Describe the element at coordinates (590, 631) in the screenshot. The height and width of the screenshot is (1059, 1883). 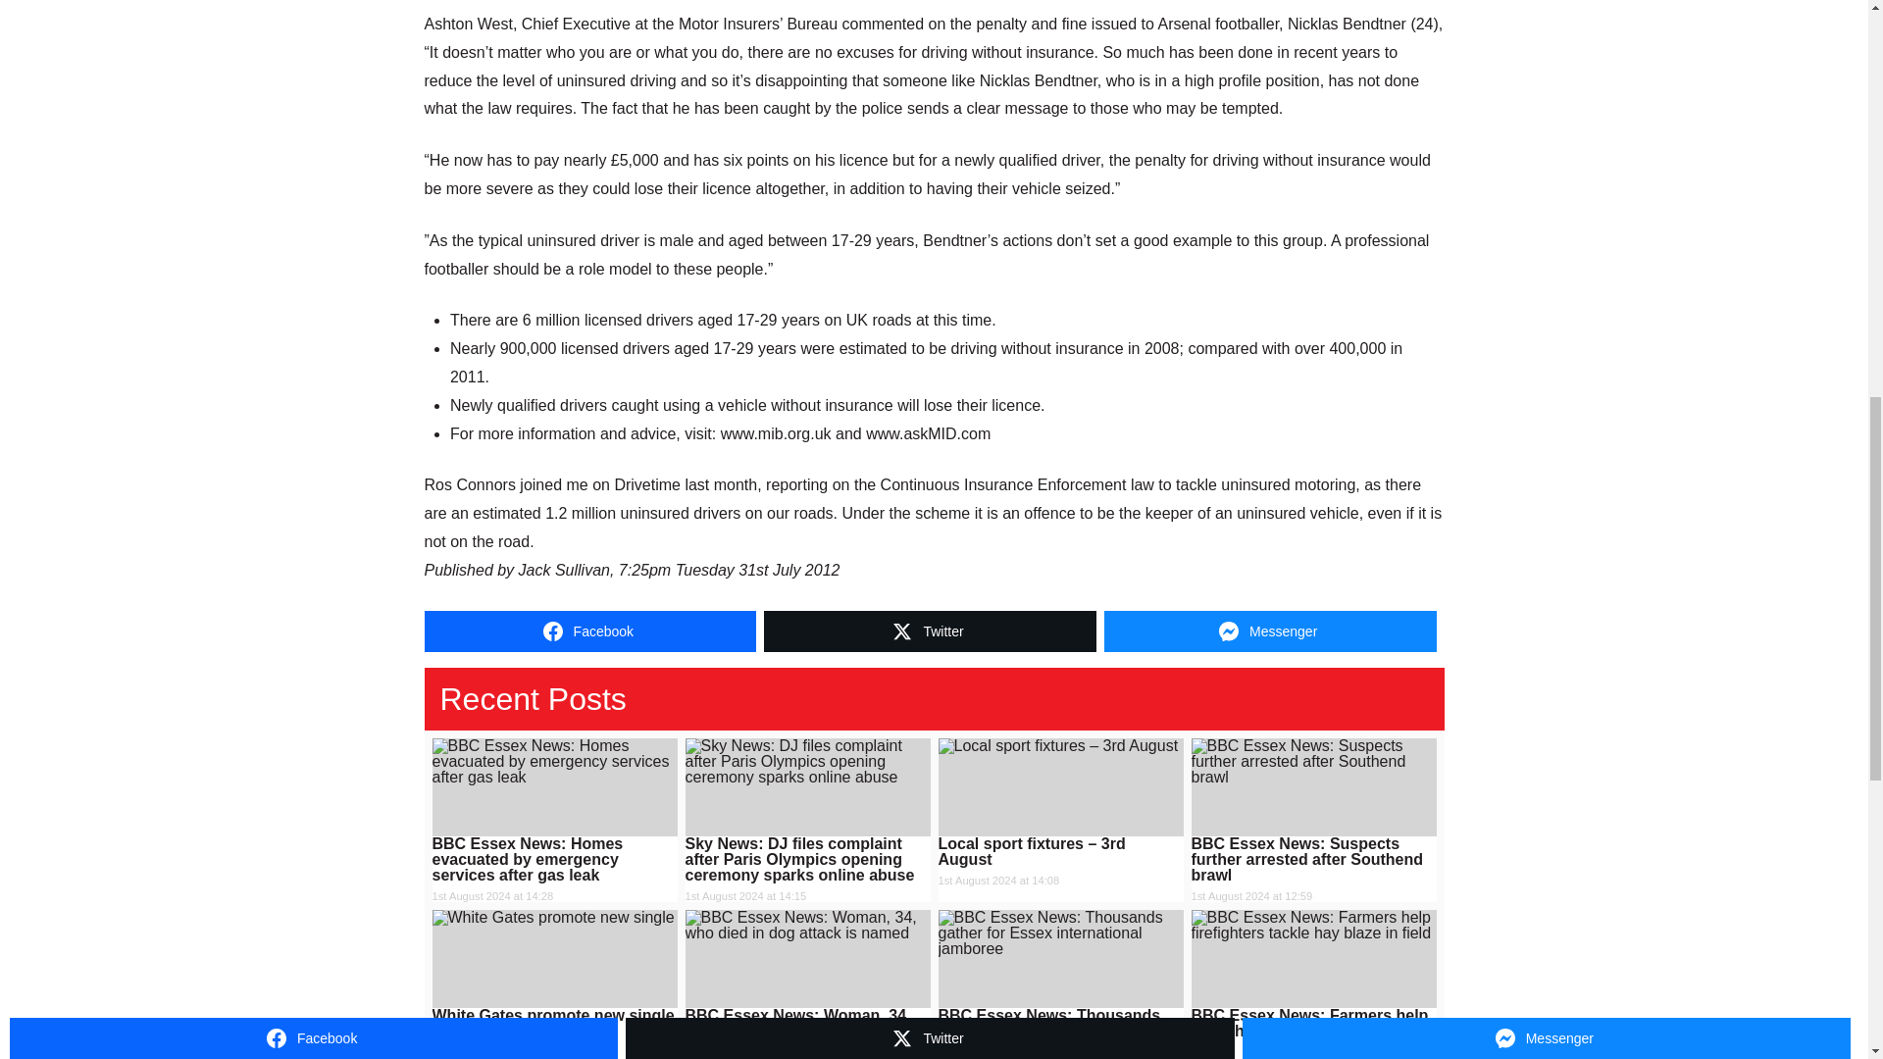
I see `Share on Facebook` at that location.